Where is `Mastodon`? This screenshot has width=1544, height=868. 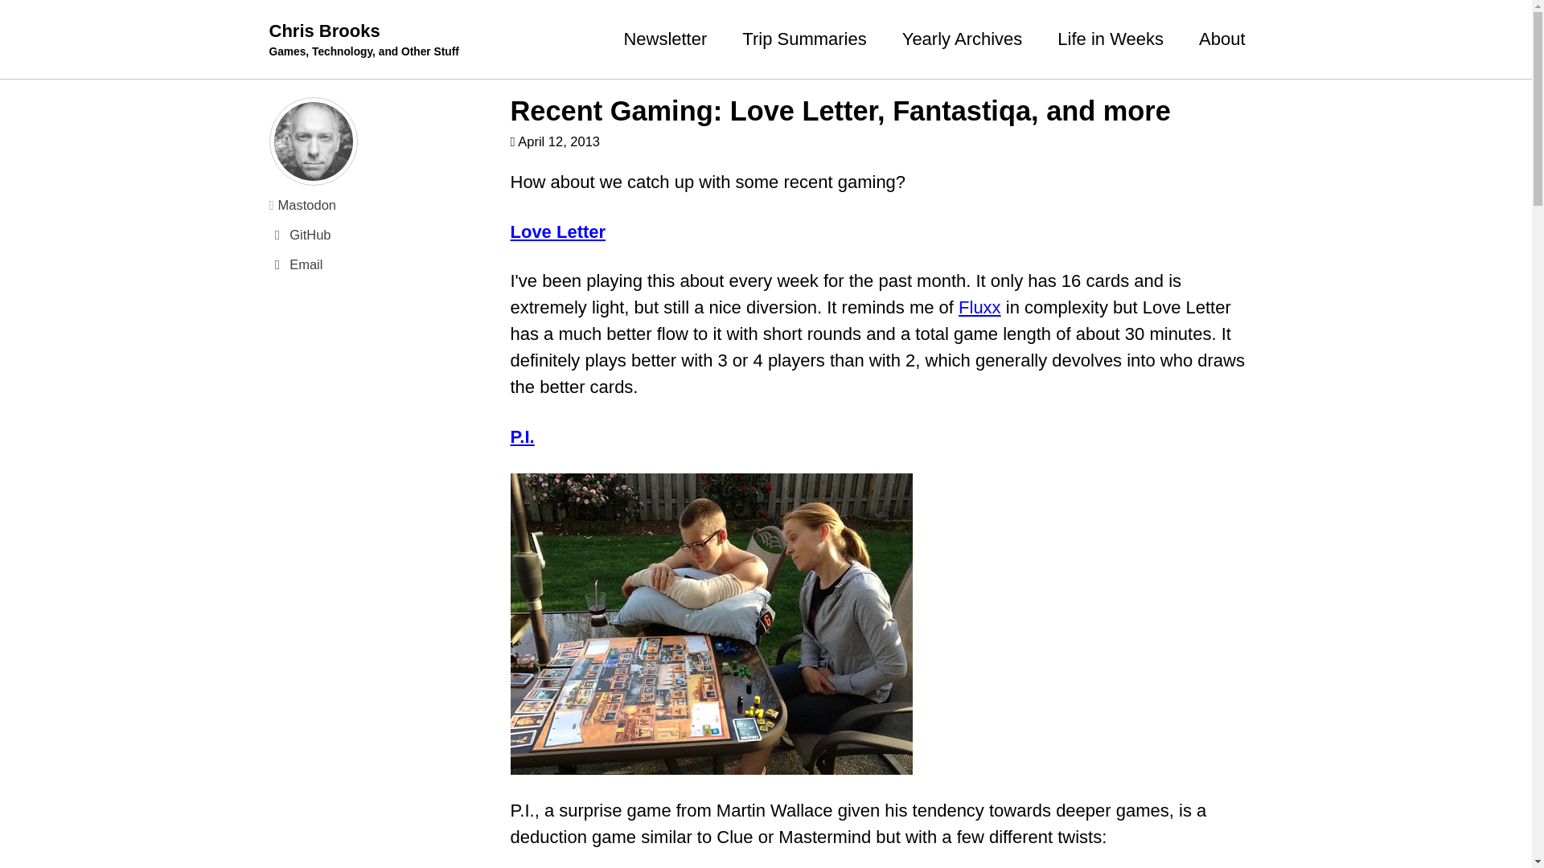
Mastodon is located at coordinates (380, 205).